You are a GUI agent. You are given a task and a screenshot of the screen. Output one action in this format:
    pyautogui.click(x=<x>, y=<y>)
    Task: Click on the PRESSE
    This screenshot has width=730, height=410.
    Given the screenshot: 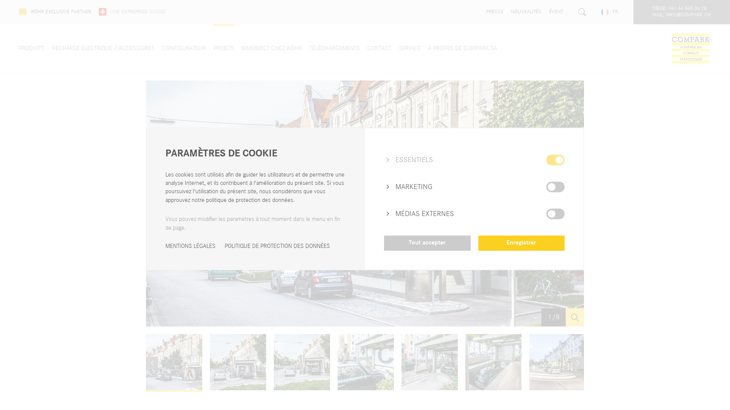 What is the action you would take?
    pyautogui.click(x=495, y=12)
    